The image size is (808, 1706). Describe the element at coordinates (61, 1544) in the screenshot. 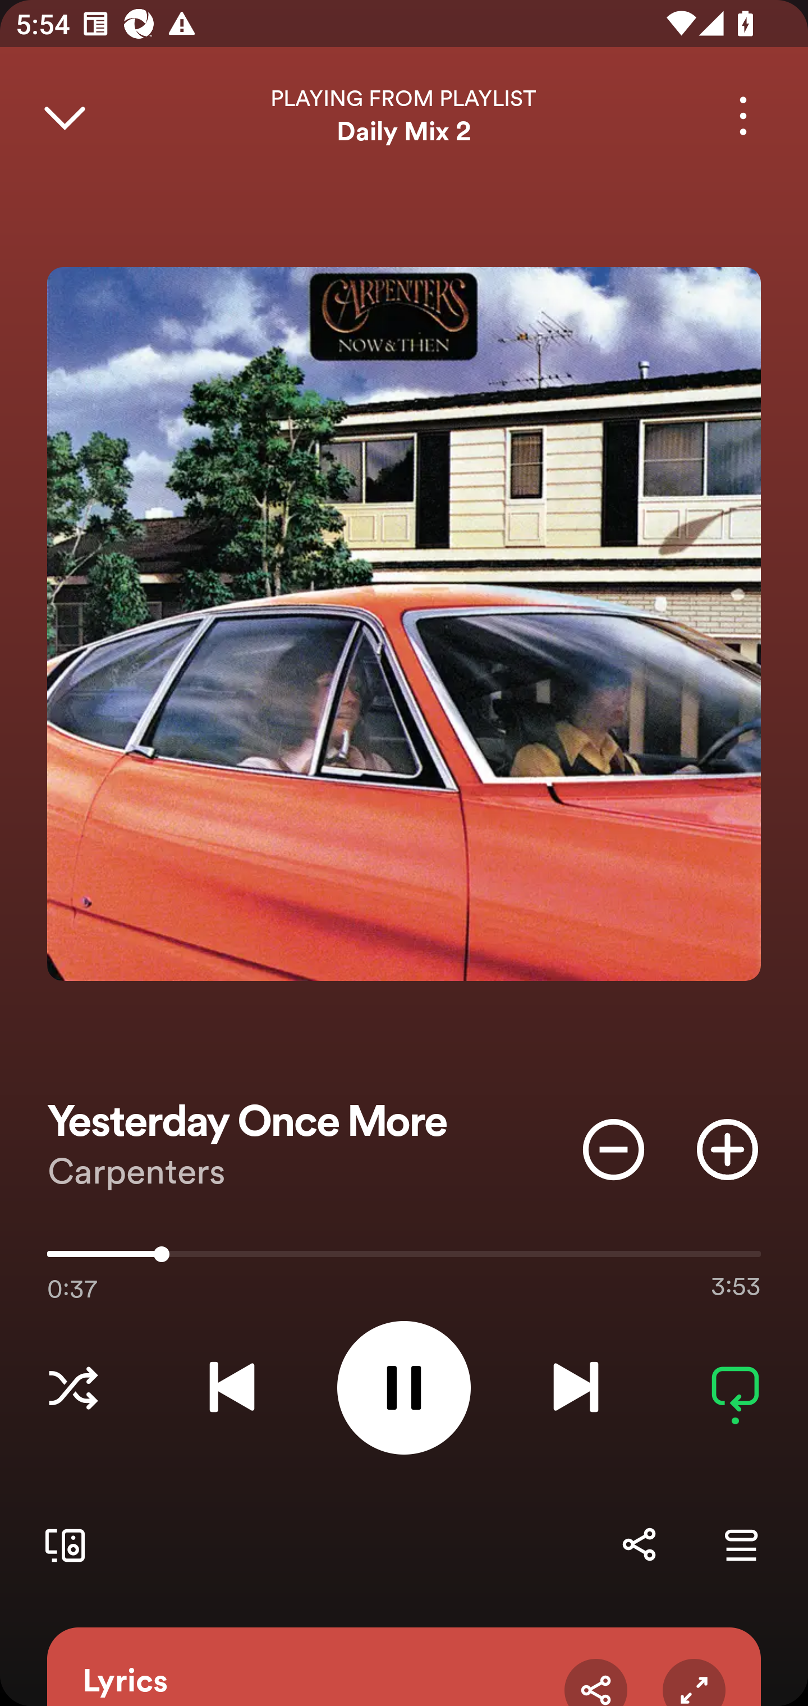

I see `Connect to a device. Opens the devices menu` at that location.